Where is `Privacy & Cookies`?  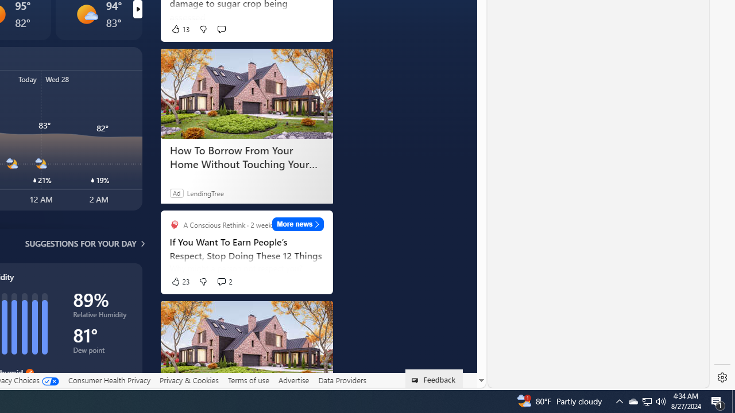
Privacy & Cookies is located at coordinates (189, 380).